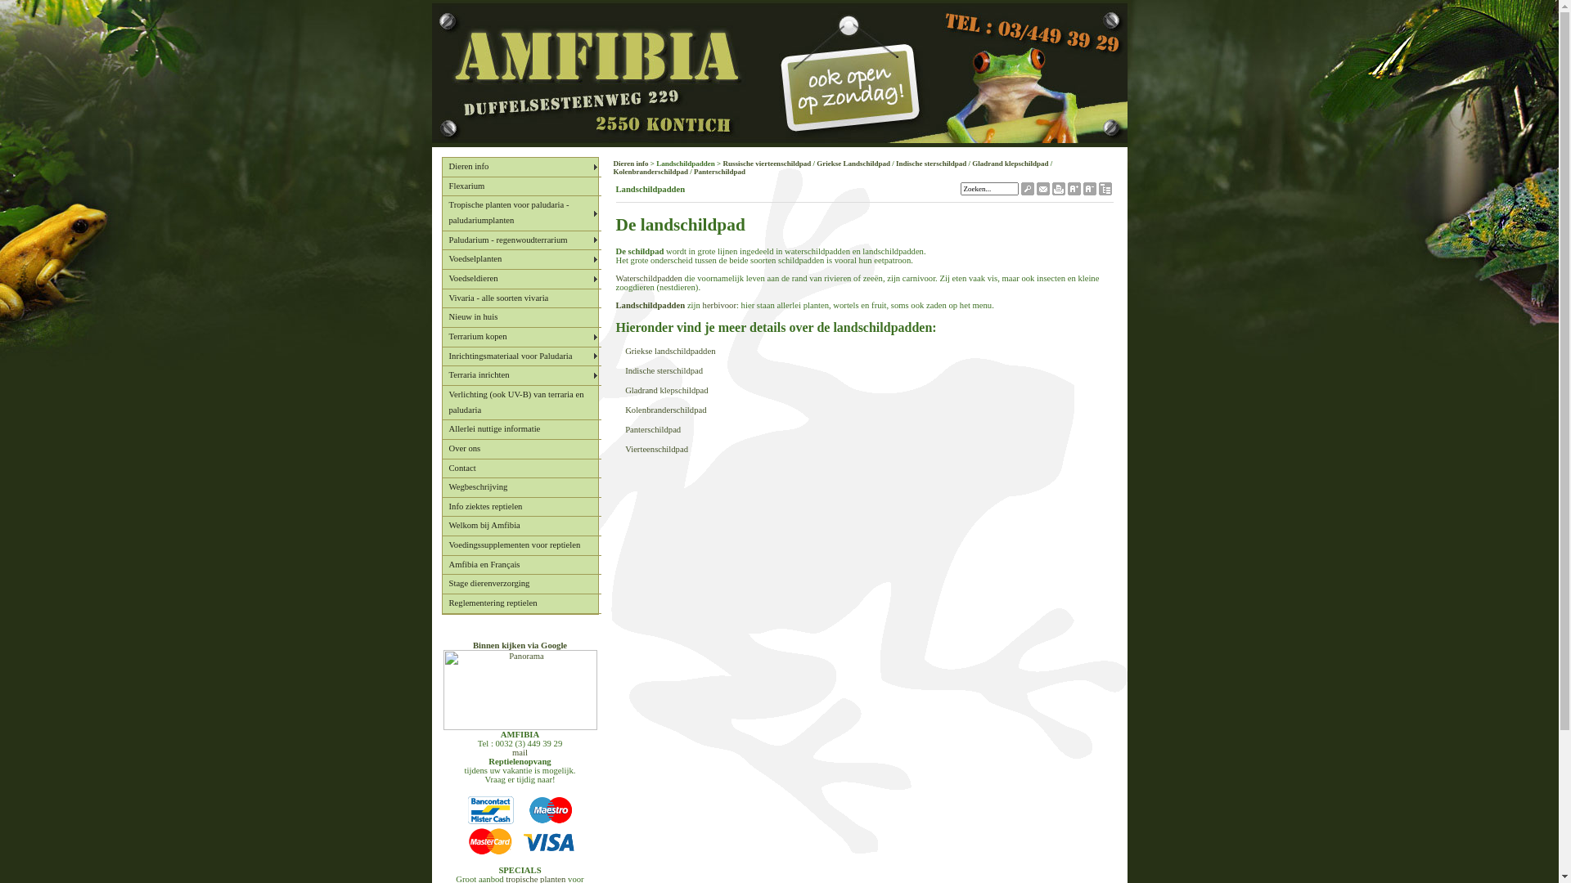 The width and height of the screenshot is (1571, 883). I want to click on Over ons, so click(521, 450).